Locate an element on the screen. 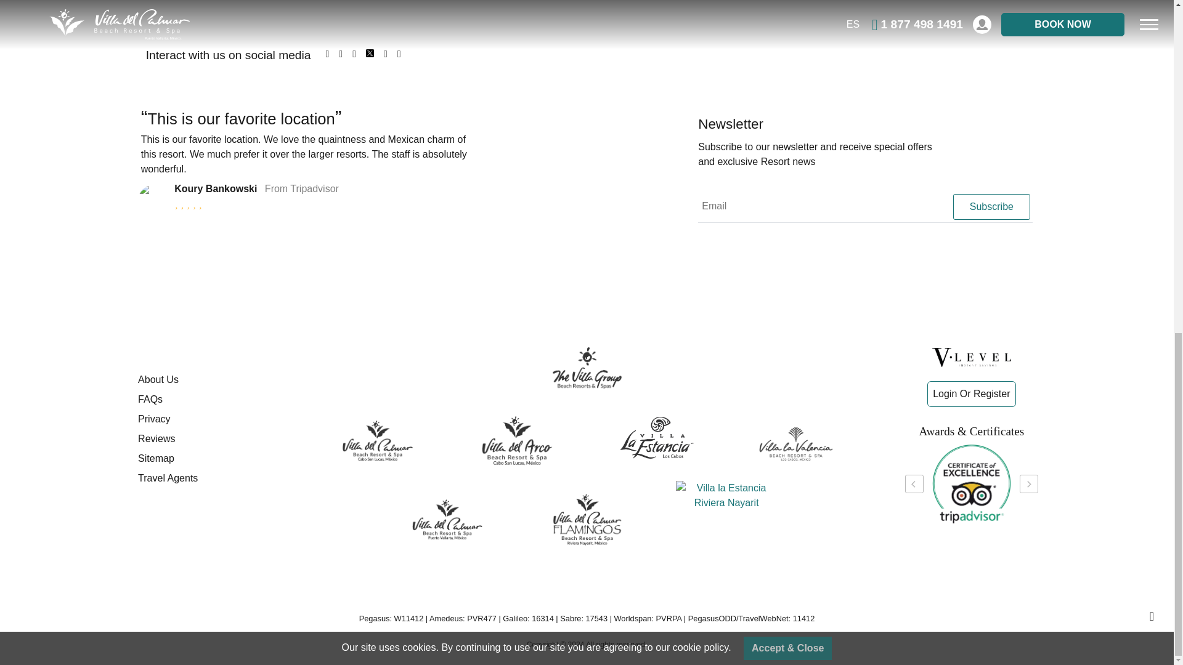 The height and width of the screenshot is (665, 1183). Villa del Palmar Flamingos Riviera Nayarit is located at coordinates (587, 520).